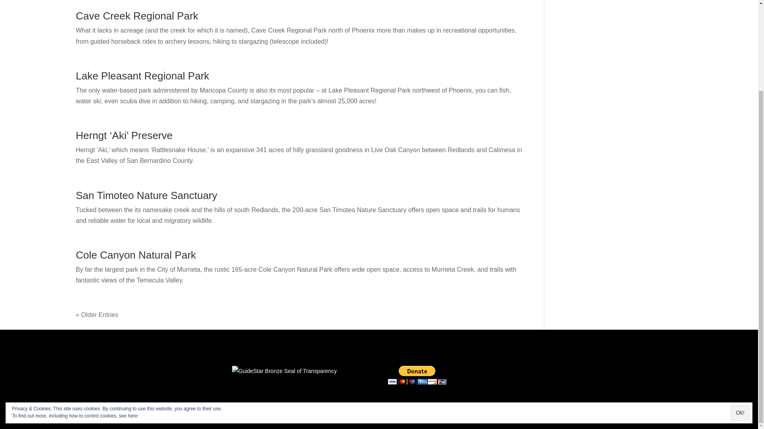 This screenshot has width=764, height=429. What do you see at coordinates (740, 303) in the screenshot?
I see `Ok!` at bounding box center [740, 303].